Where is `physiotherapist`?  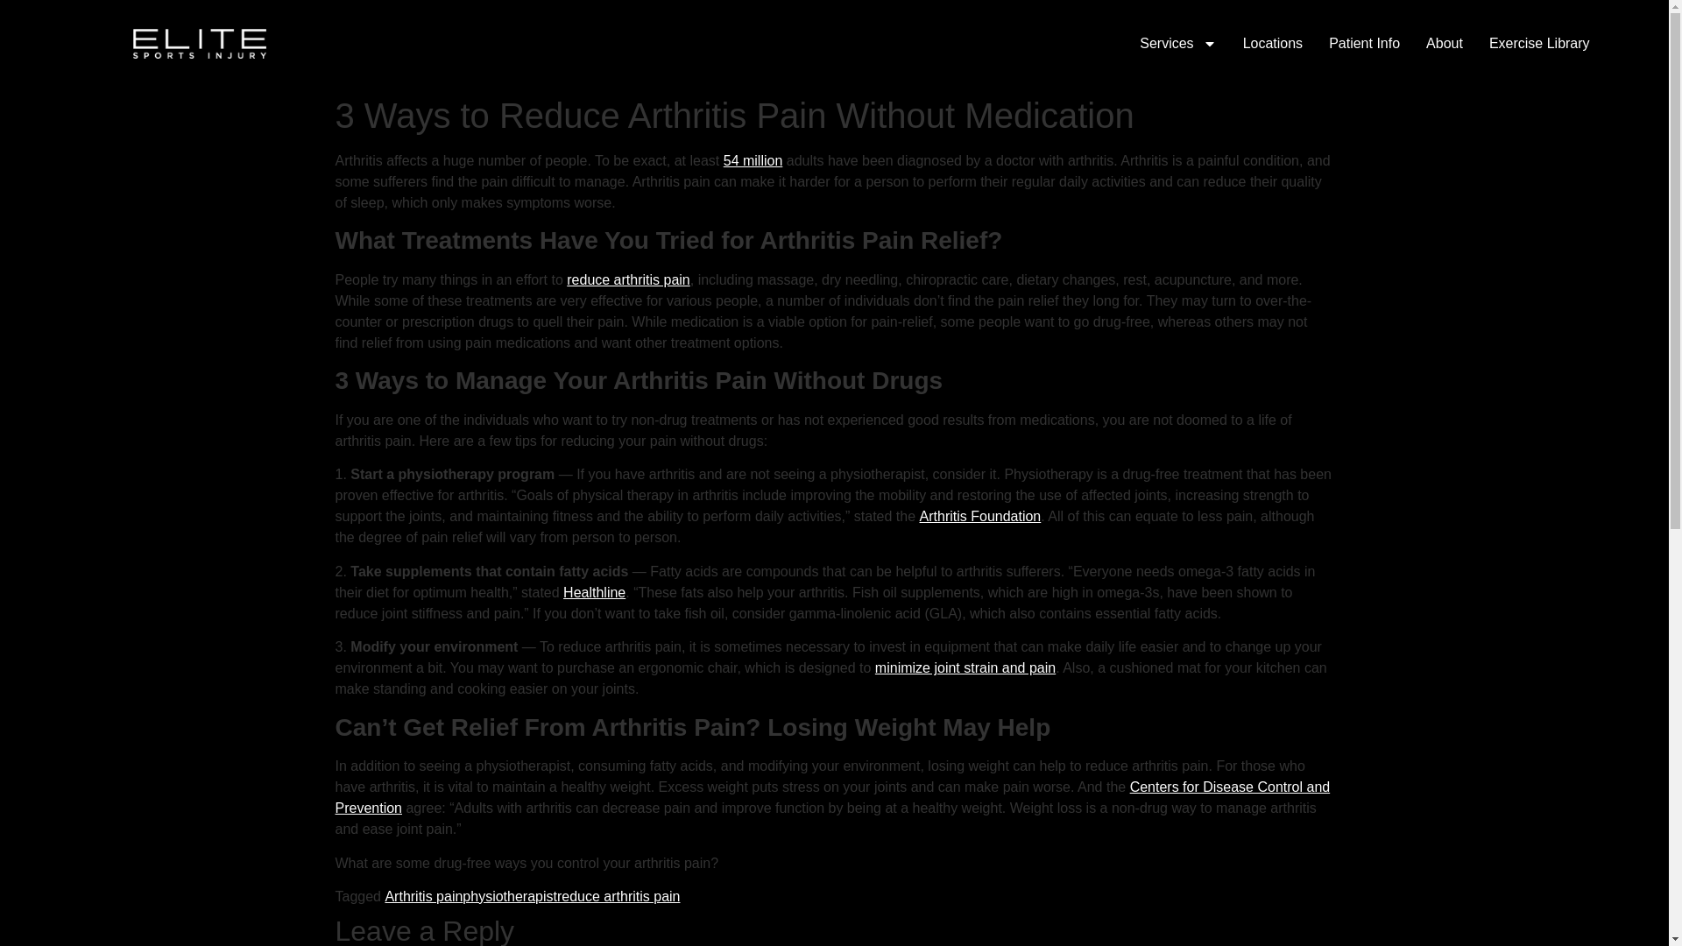
physiotherapist is located at coordinates (510, 897).